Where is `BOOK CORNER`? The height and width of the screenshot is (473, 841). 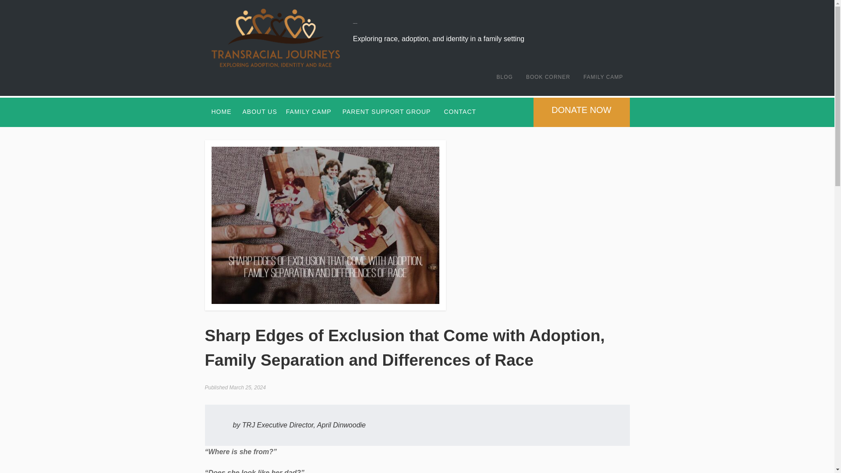
BOOK CORNER is located at coordinates (548, 77).